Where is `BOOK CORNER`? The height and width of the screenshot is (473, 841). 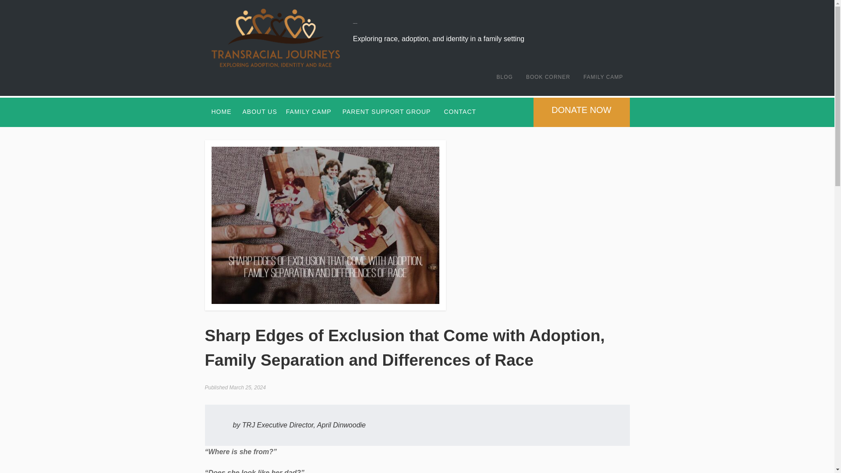
BOOK CORNER is located at coordinates (548, 77).